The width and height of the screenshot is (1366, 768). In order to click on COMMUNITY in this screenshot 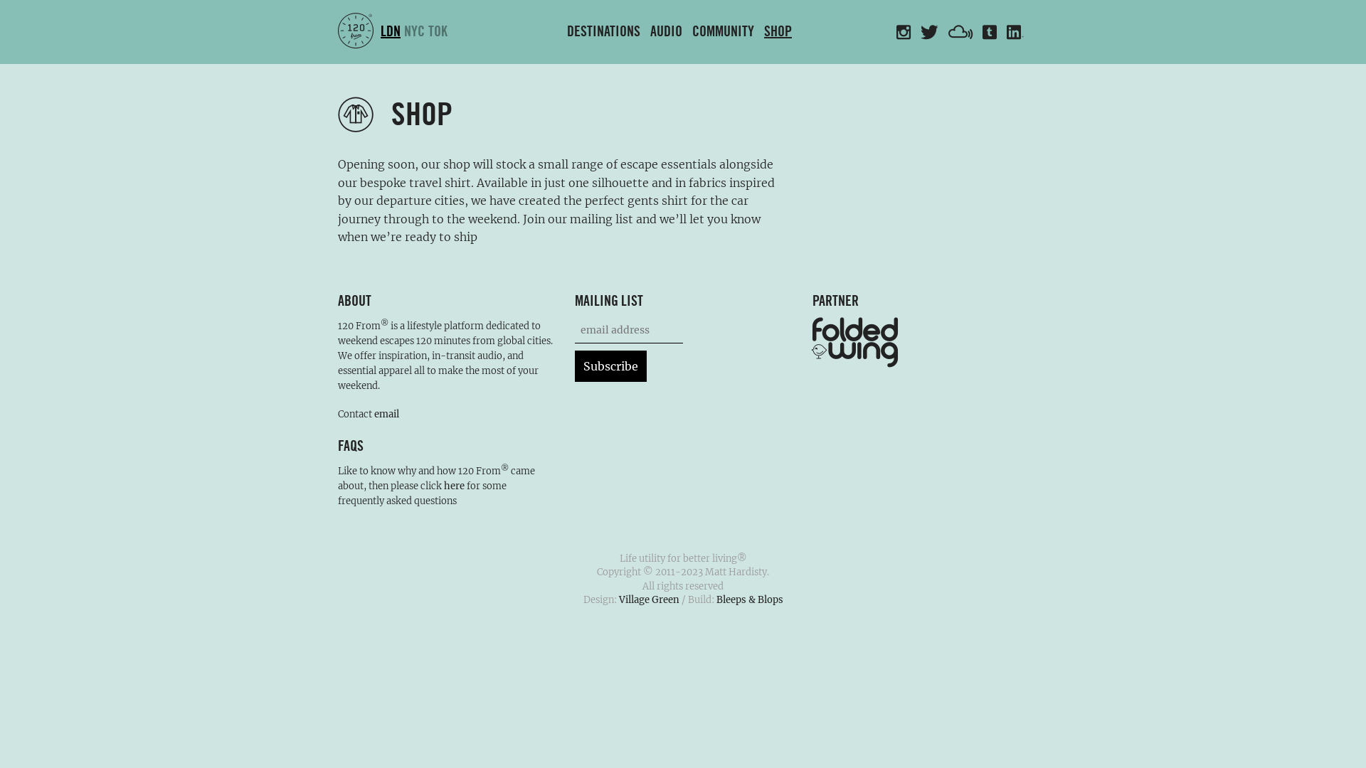, I will do `click(723, 32)`.